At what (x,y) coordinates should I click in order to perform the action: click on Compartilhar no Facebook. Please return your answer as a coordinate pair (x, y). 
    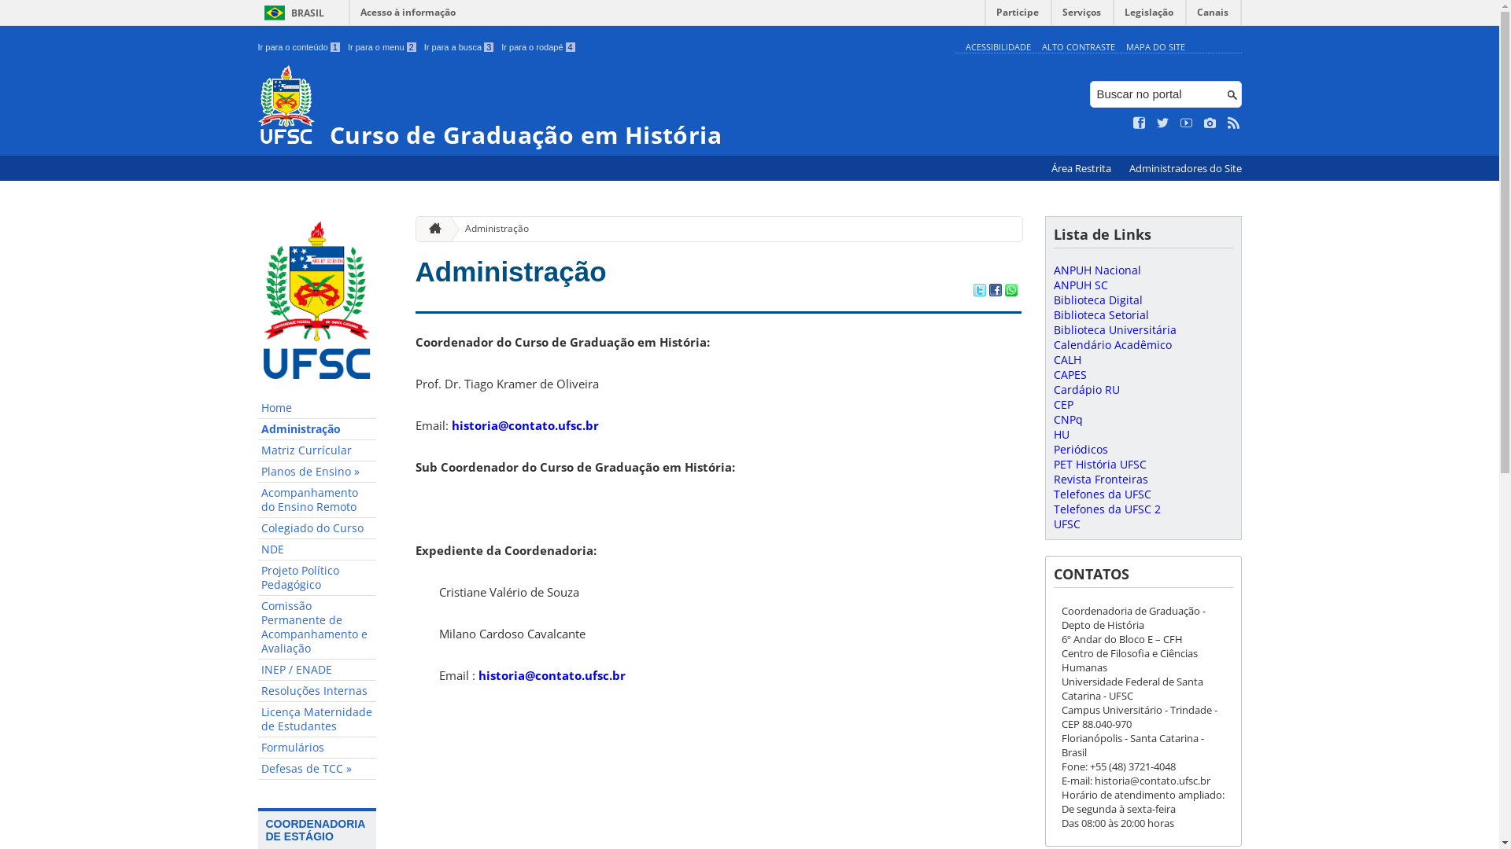
    Looking at the image, I should click on (995, 292).